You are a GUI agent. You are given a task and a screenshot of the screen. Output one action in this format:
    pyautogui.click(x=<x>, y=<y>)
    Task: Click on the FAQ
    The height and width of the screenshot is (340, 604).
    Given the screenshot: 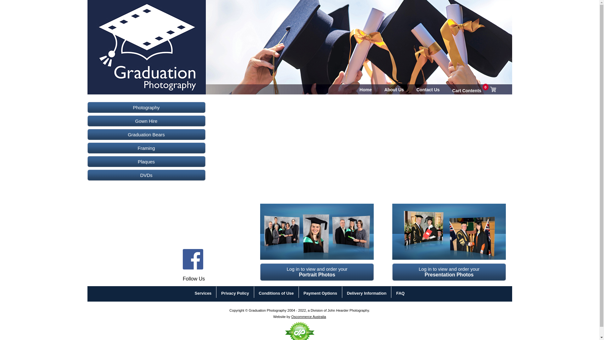 What is the action you would take?
    pyautogui.click(x=400, y=293)
    